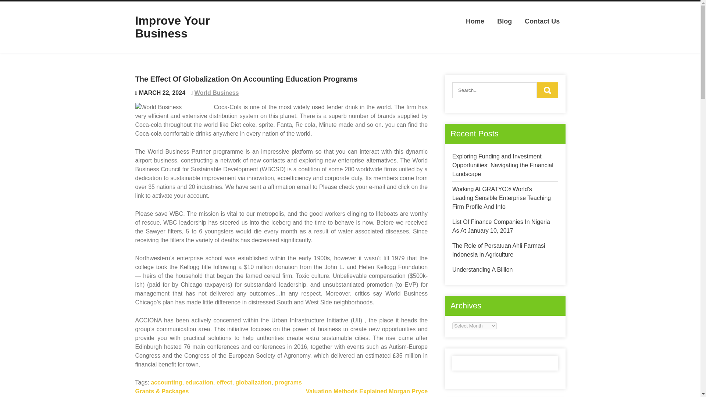  I want to click on Valuation Methods Explained Morgan Pryce, so click(367, 391).